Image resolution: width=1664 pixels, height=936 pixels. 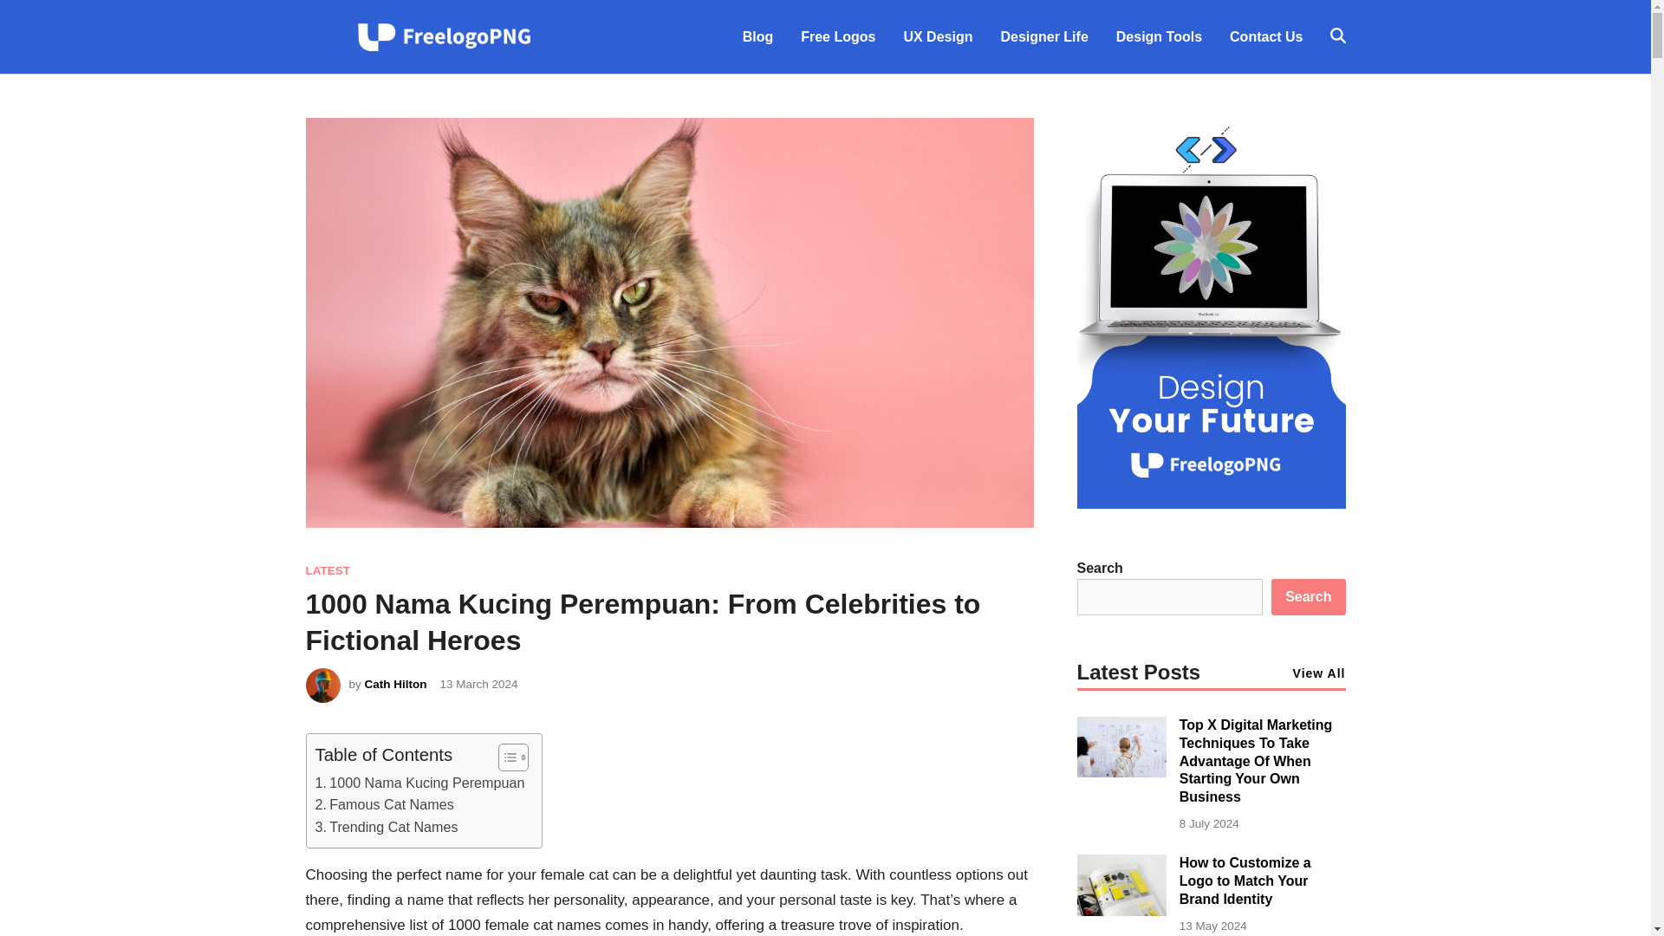 I want to click on How to Customize a Logo to Match Your Brand Identity, so click(x=1121, y=911).